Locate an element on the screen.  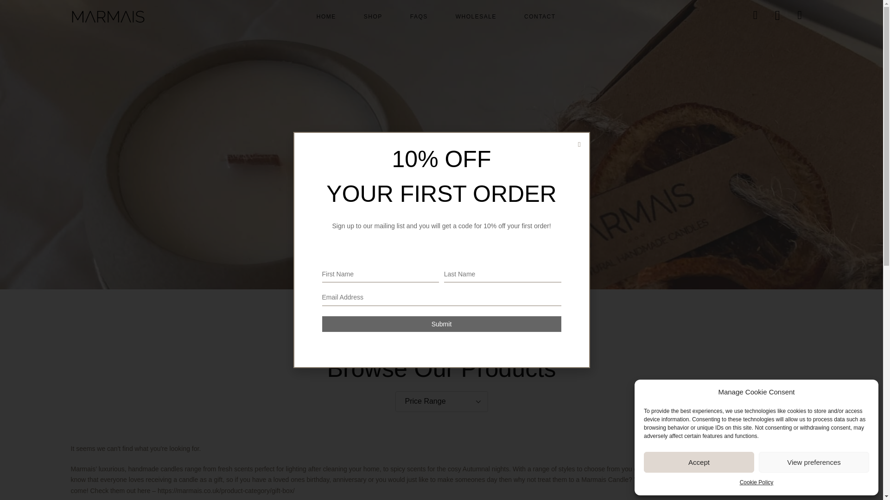
WHOLESALE is located at coordinates (476, 17).